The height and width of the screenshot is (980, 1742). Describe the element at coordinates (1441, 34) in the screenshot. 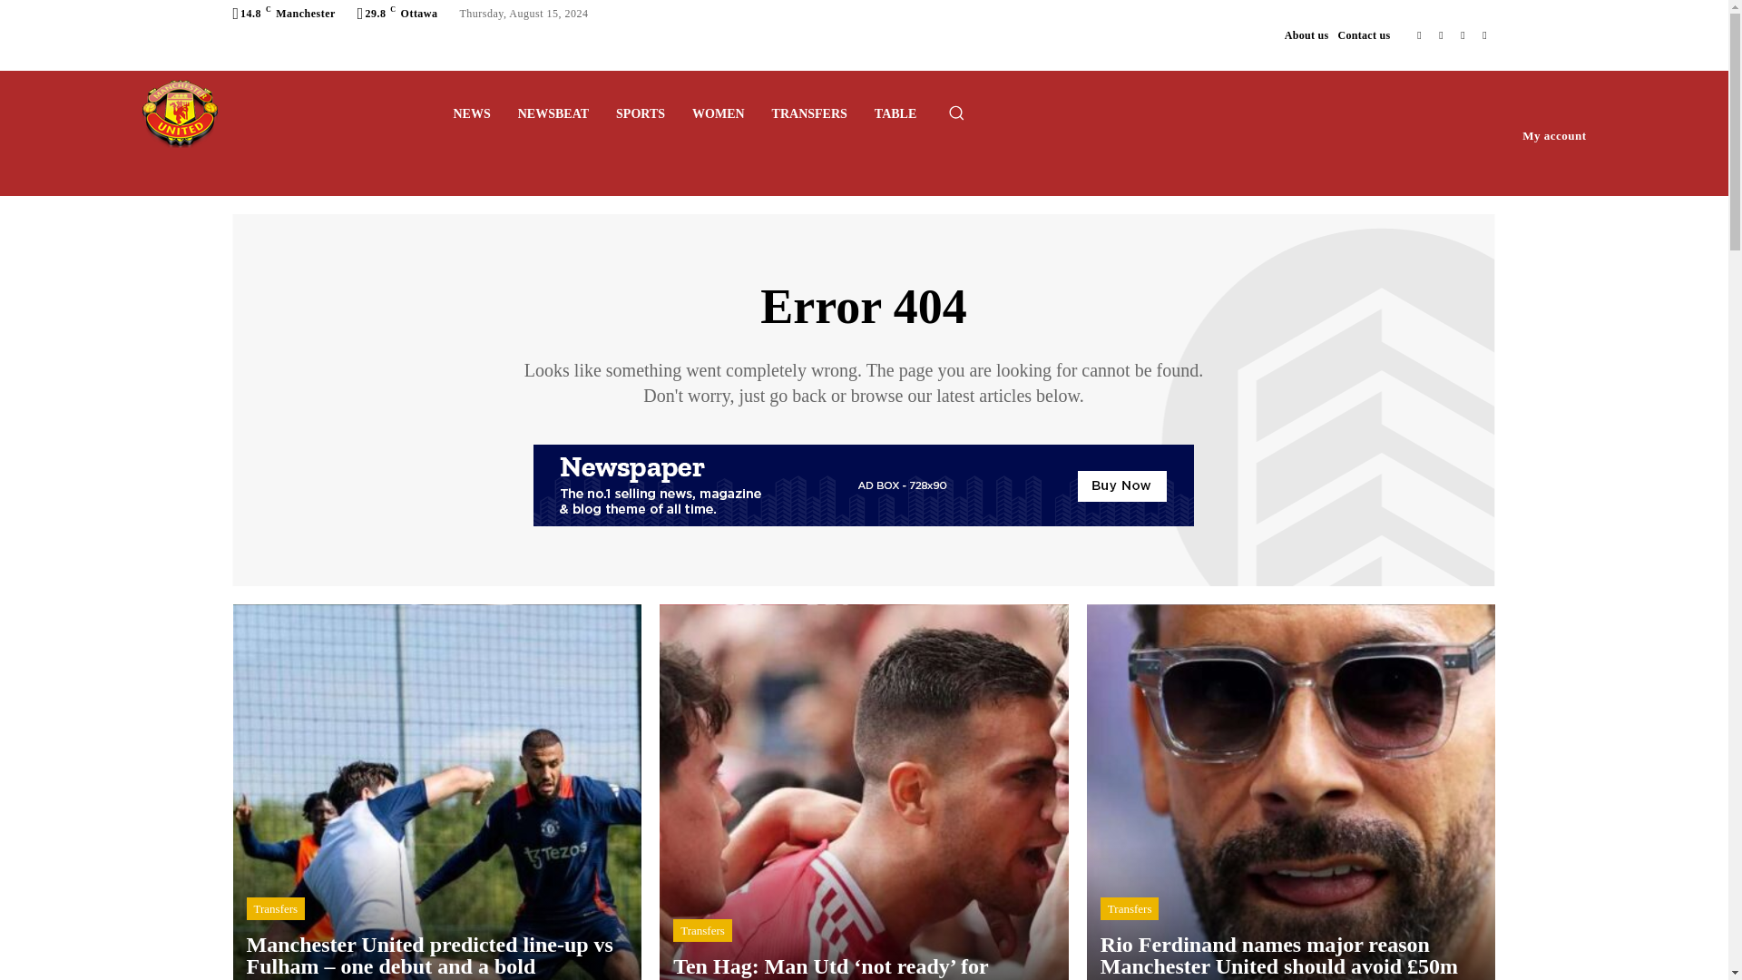

I see `Instagram` at that location.